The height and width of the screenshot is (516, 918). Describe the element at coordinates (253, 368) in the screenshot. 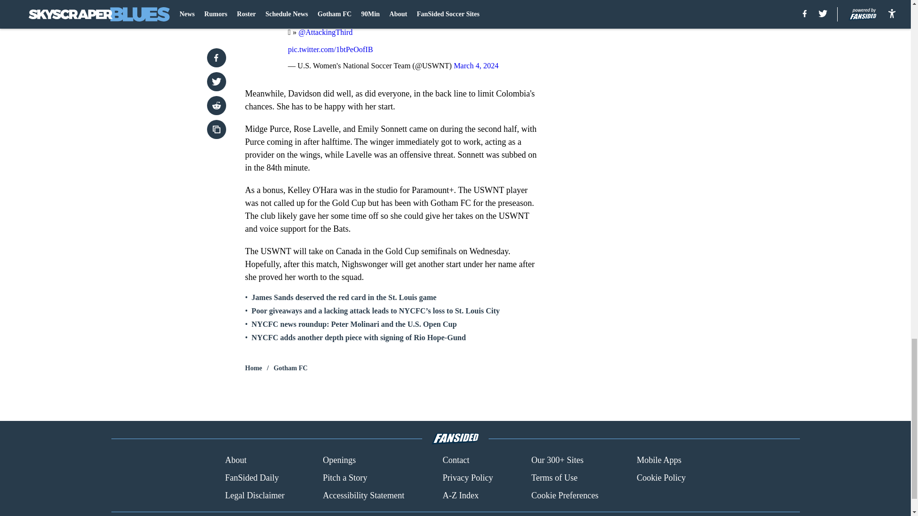

I see `Home` at that location.